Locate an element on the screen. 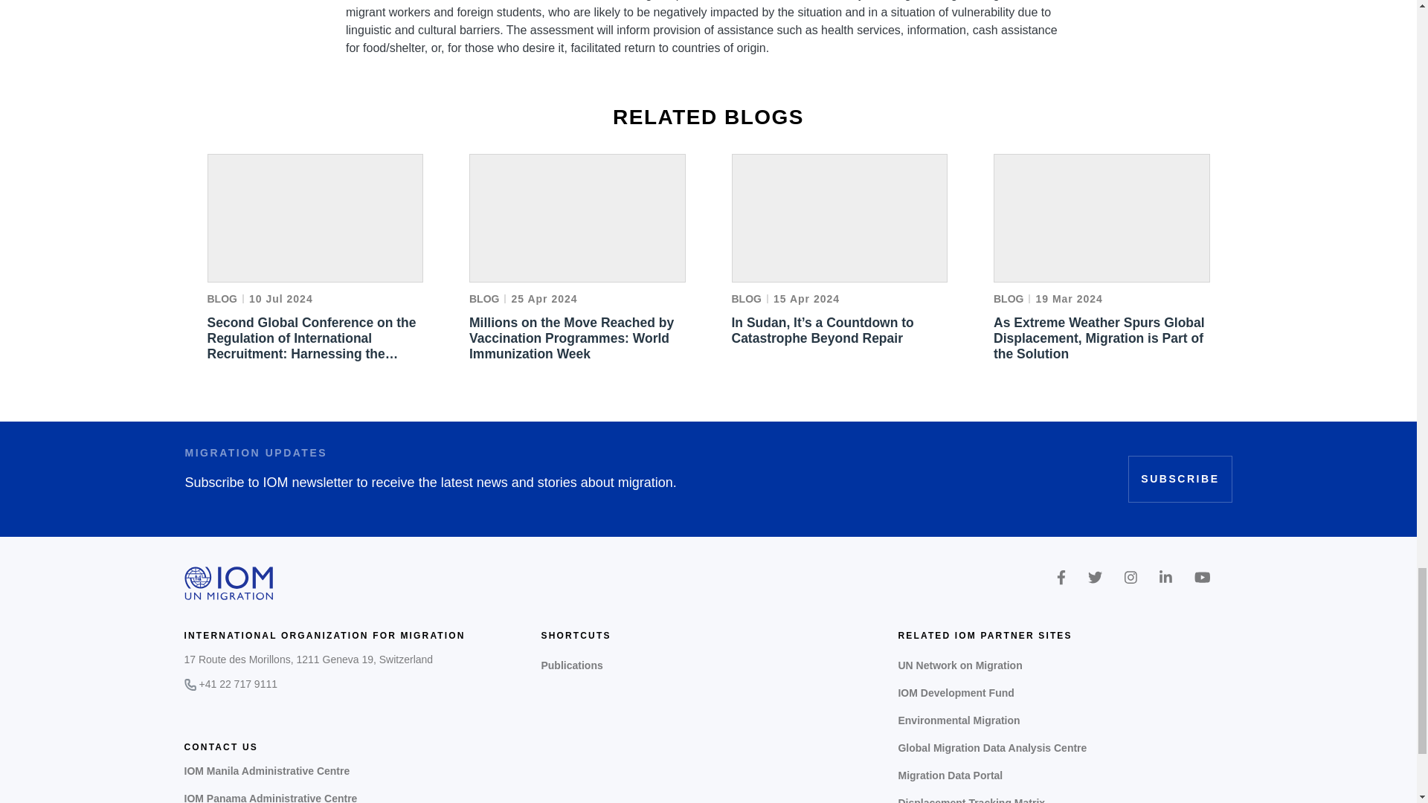  SUBSCRIBE is located at coordinates (1180, 479).